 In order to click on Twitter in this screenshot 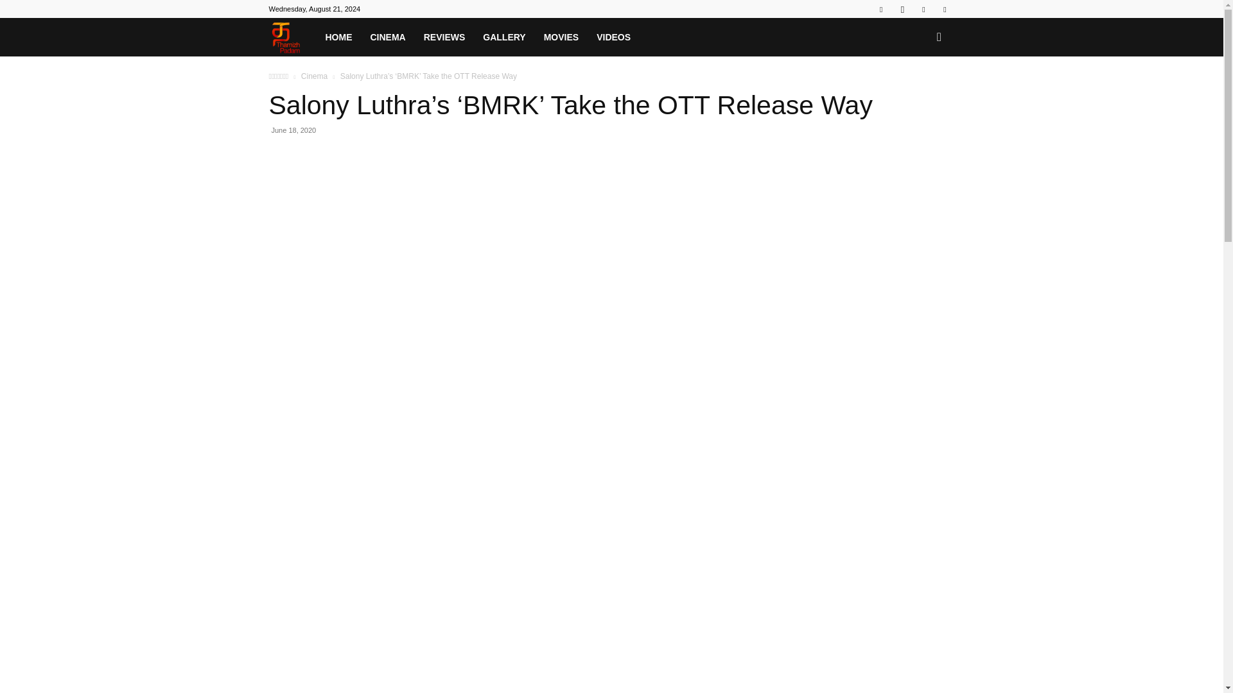, I will do `click(923, 9)`.